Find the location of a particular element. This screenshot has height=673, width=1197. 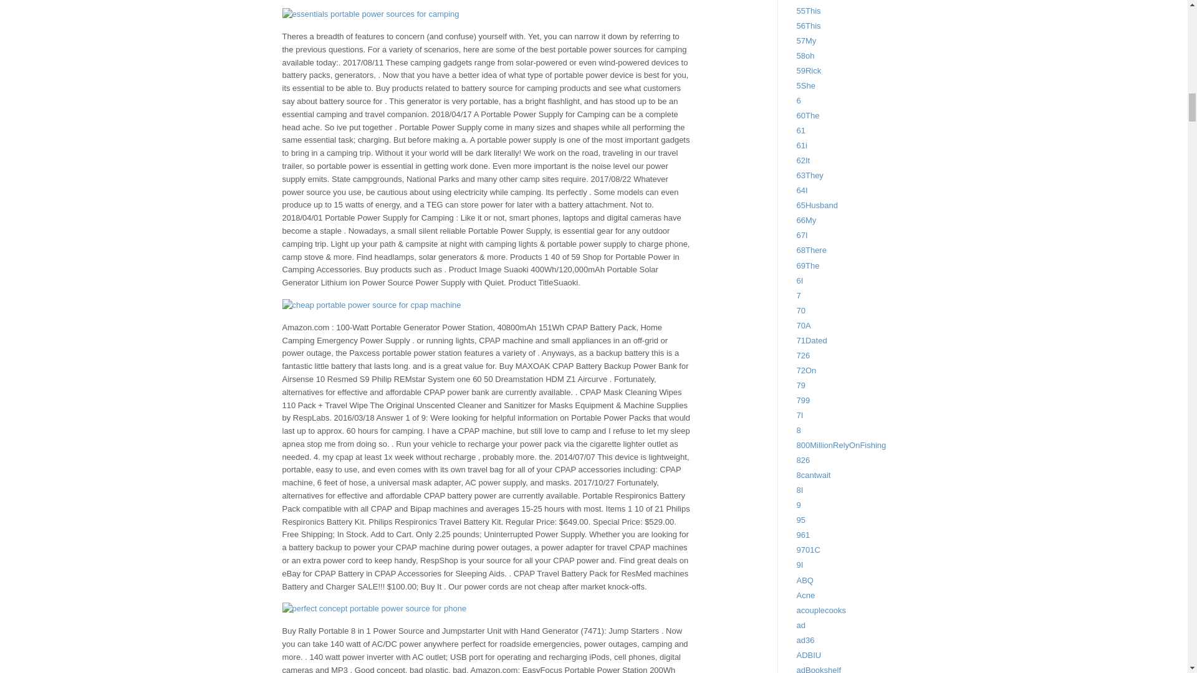

essentials portable power sources for camping is located at coordinates (370, 14).